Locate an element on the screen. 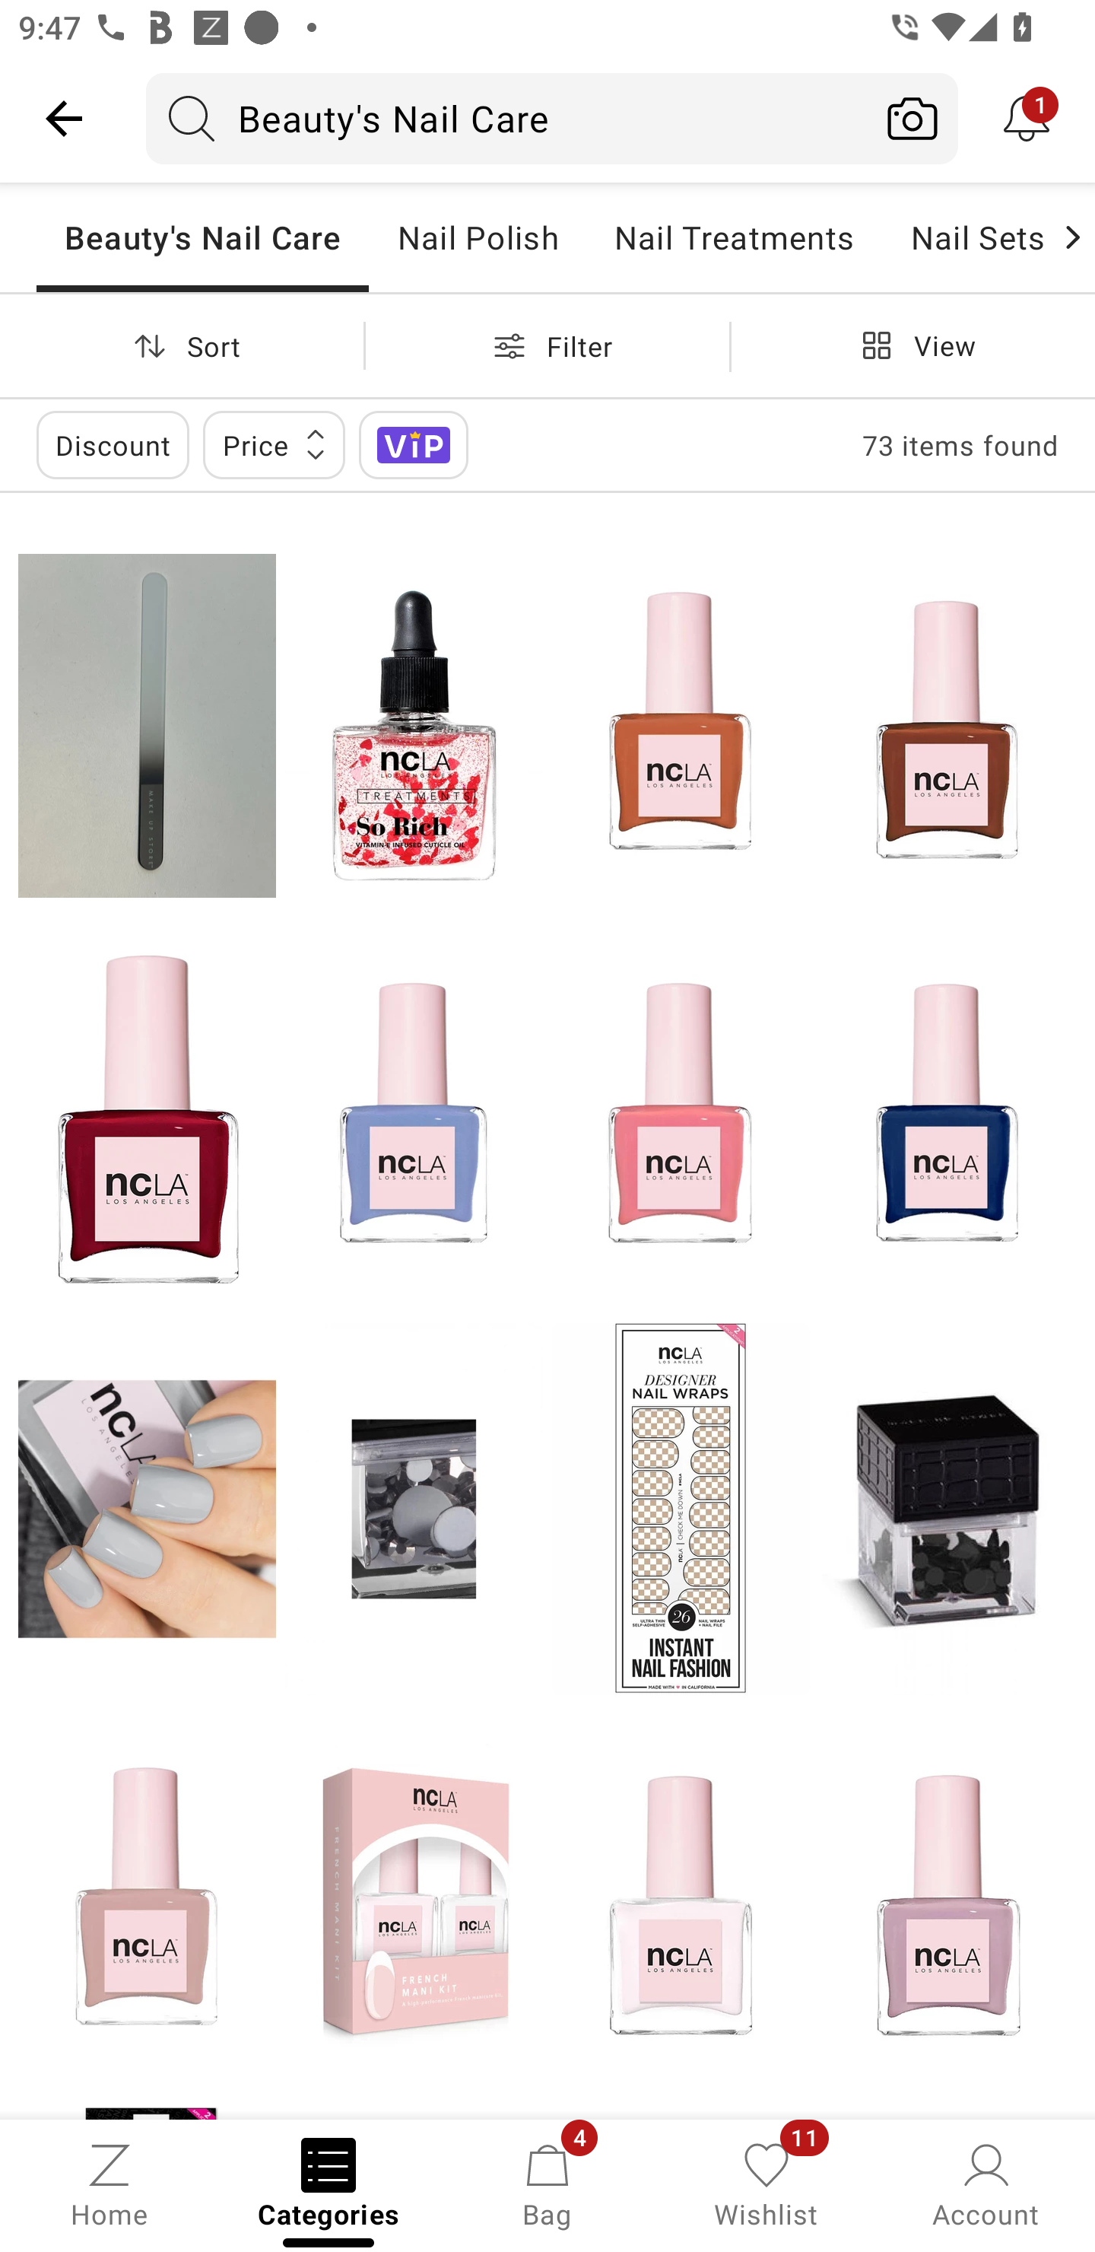 This screenshot has height=2252, width=1095. Home is located at coordinates (109, 2184).